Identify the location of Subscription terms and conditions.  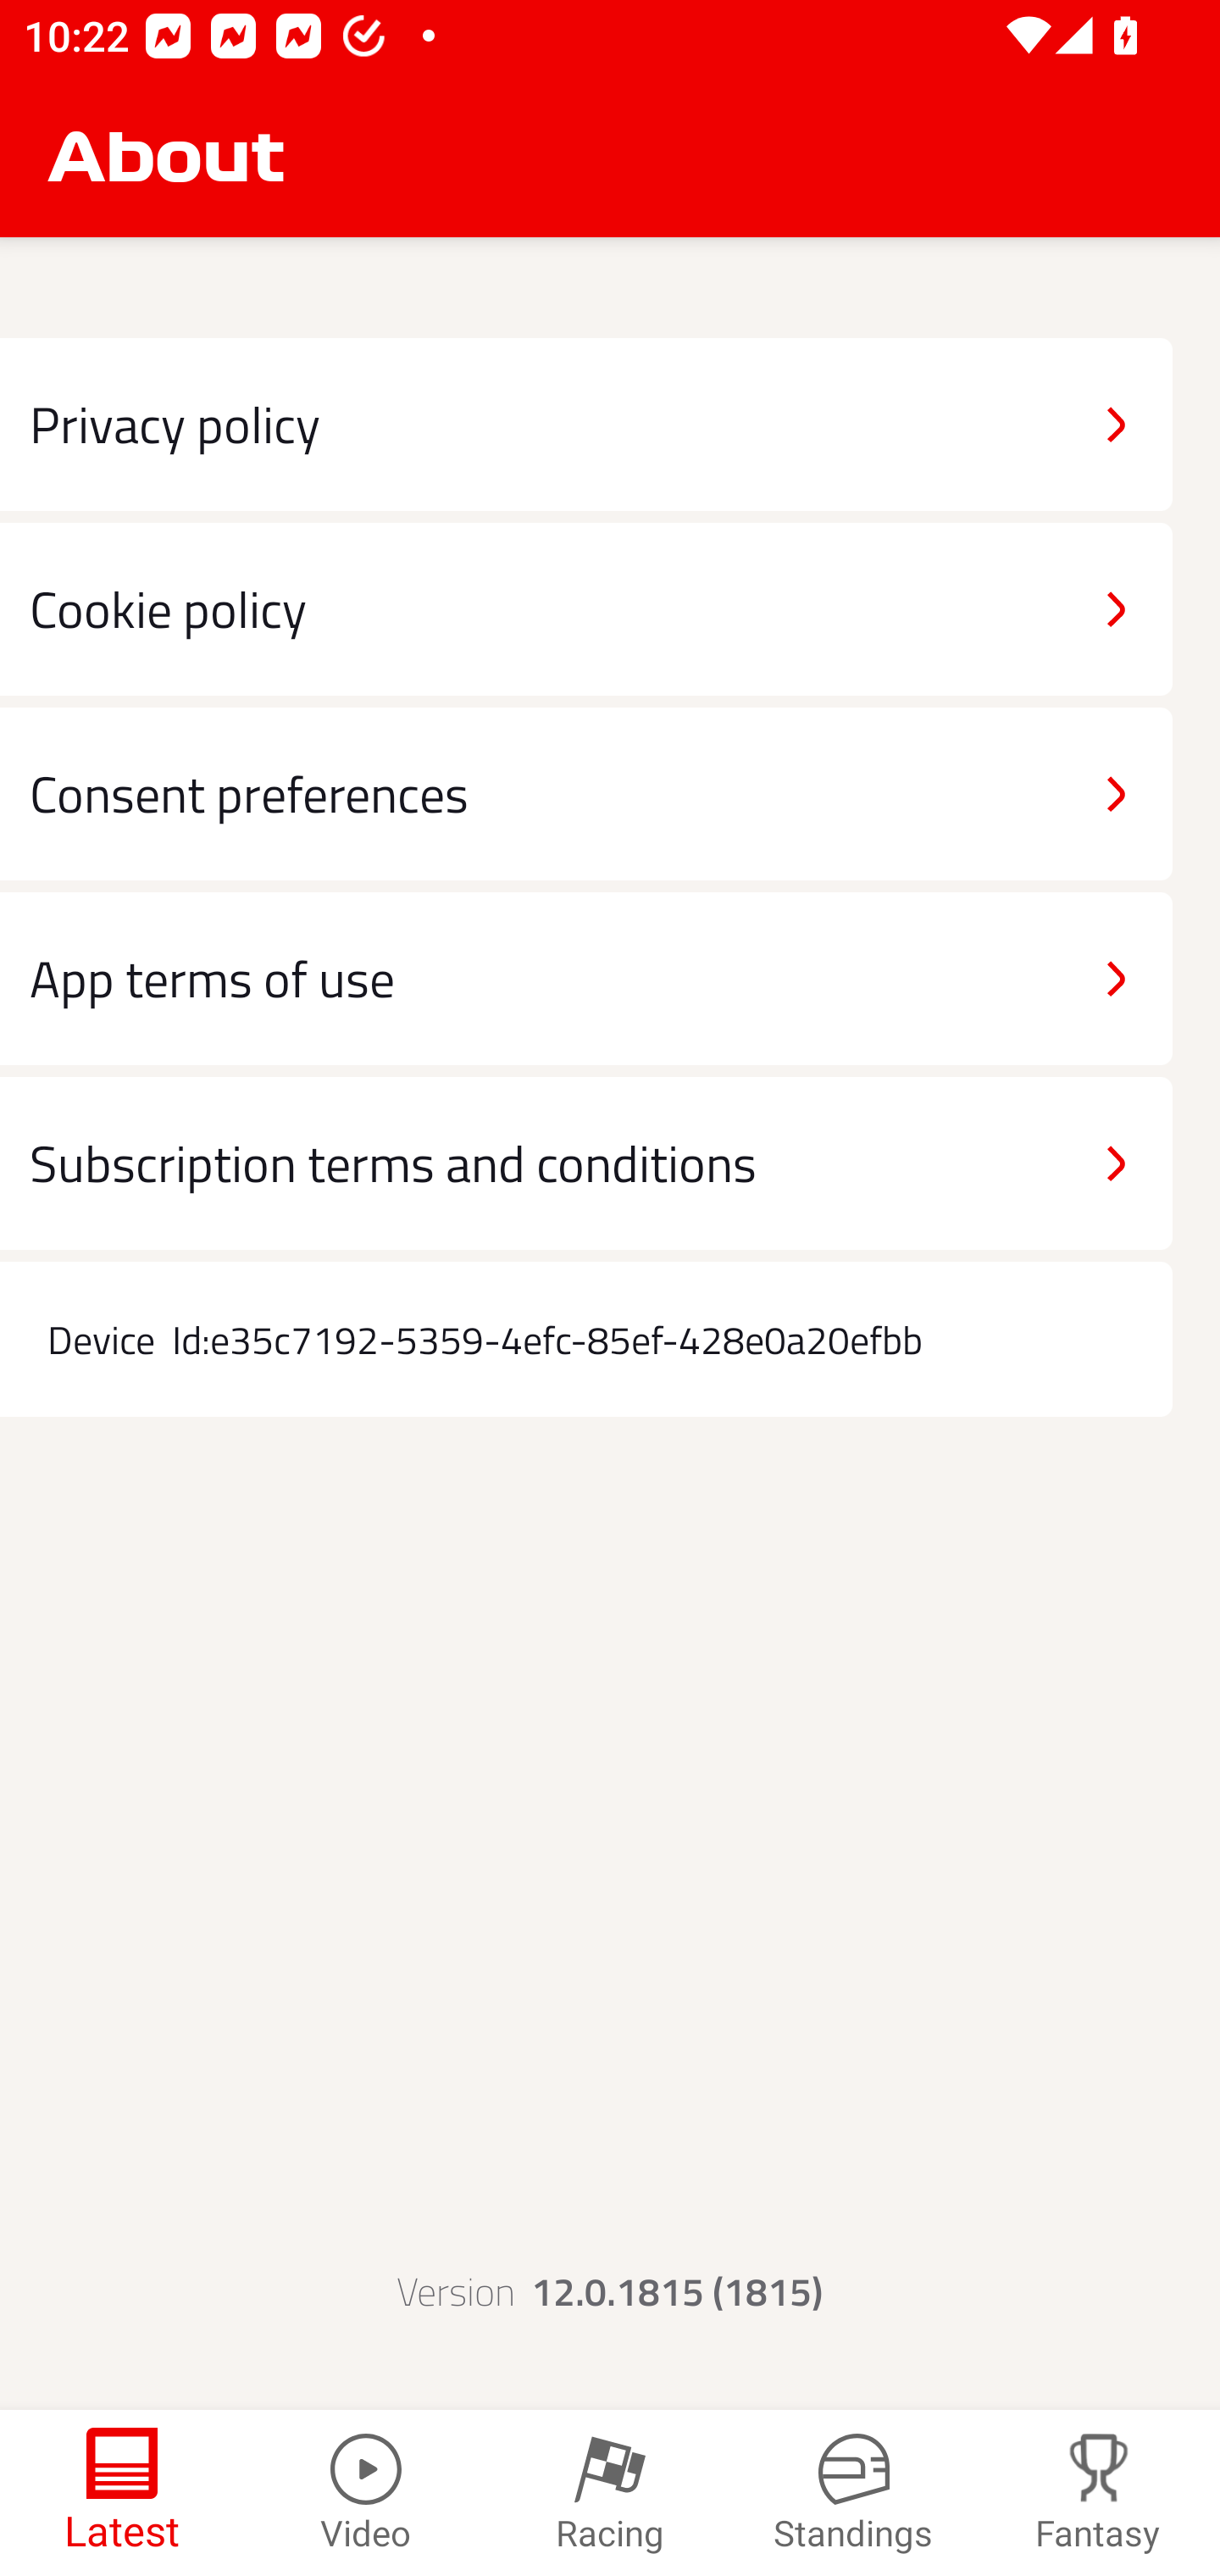
(586, 1163).